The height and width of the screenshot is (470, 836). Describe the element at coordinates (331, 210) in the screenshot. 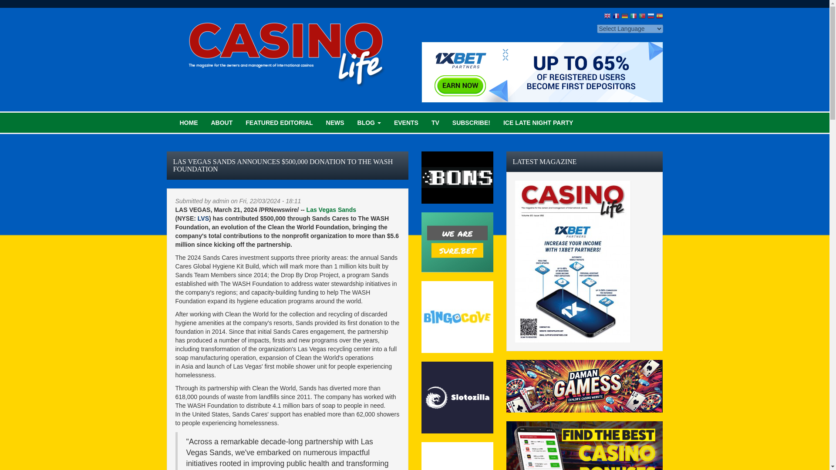

I see `Las Vegas Sands` at that location.